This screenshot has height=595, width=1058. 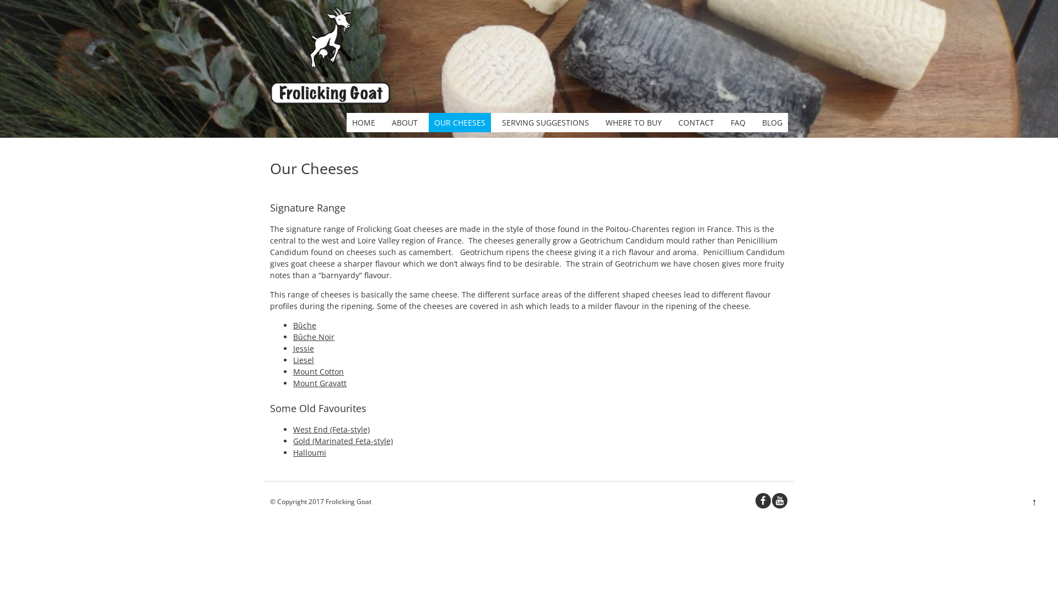 What do you see at coordinates (319, 371) in the screenshot?
I see `Mount Cotton` at bounding box center [319, 371].